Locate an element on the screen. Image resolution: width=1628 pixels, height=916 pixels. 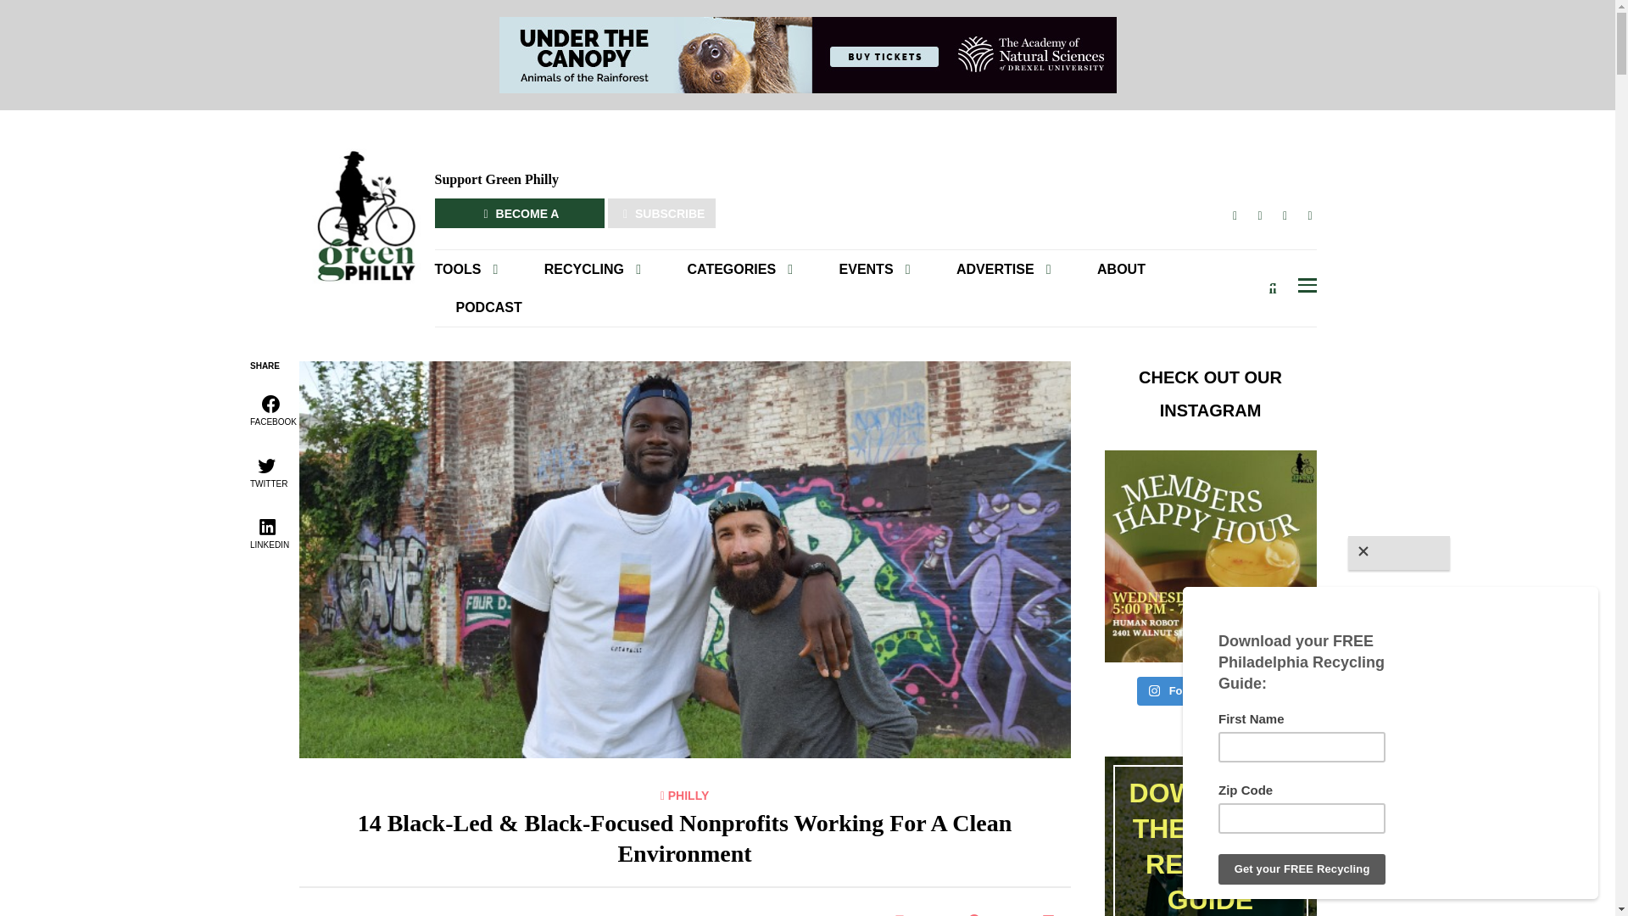
Click to print is located at coordinates (902, 913).